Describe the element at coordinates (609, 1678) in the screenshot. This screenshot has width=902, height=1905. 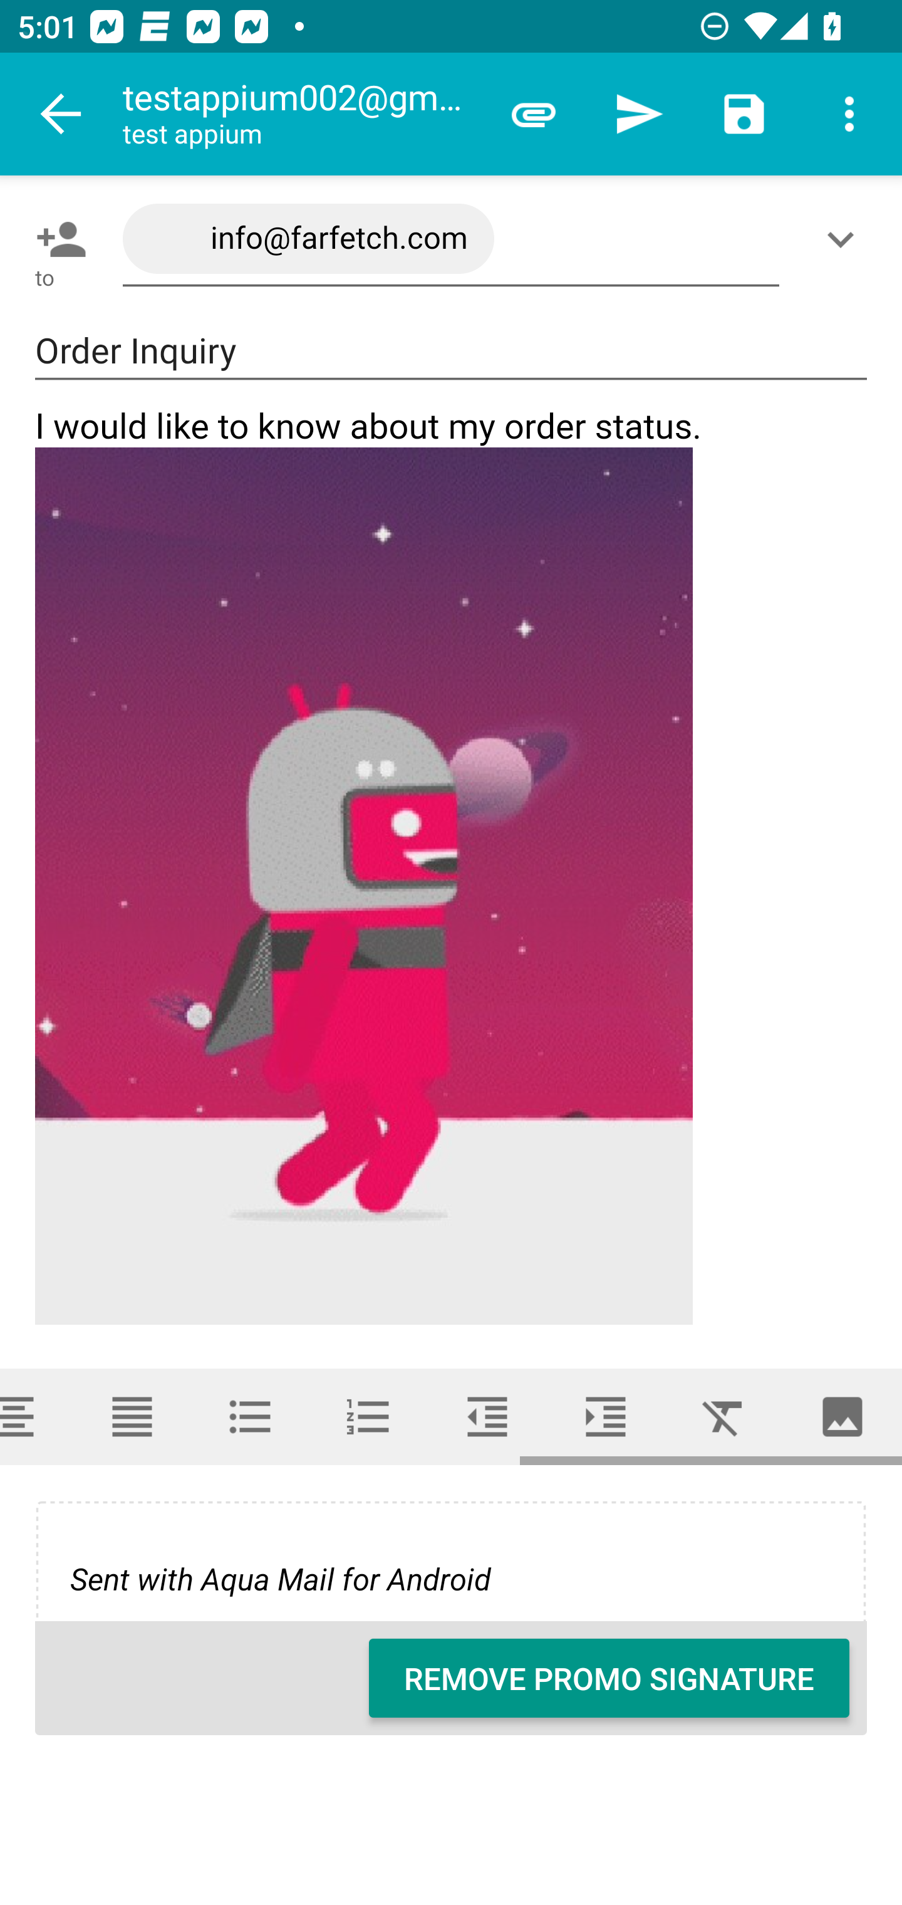
I see `REMOVE PROMO SIGNATURE` at that location.